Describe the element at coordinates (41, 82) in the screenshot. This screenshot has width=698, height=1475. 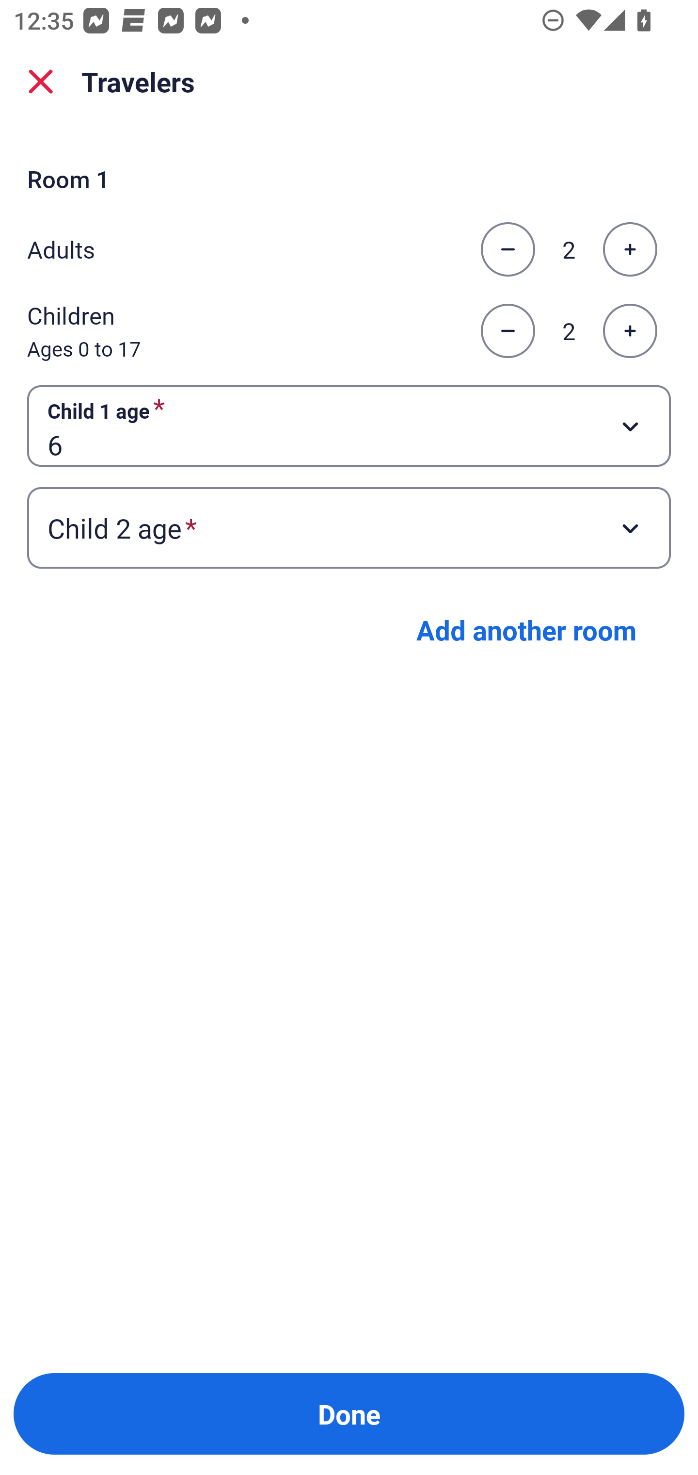
I see `close` at that location.